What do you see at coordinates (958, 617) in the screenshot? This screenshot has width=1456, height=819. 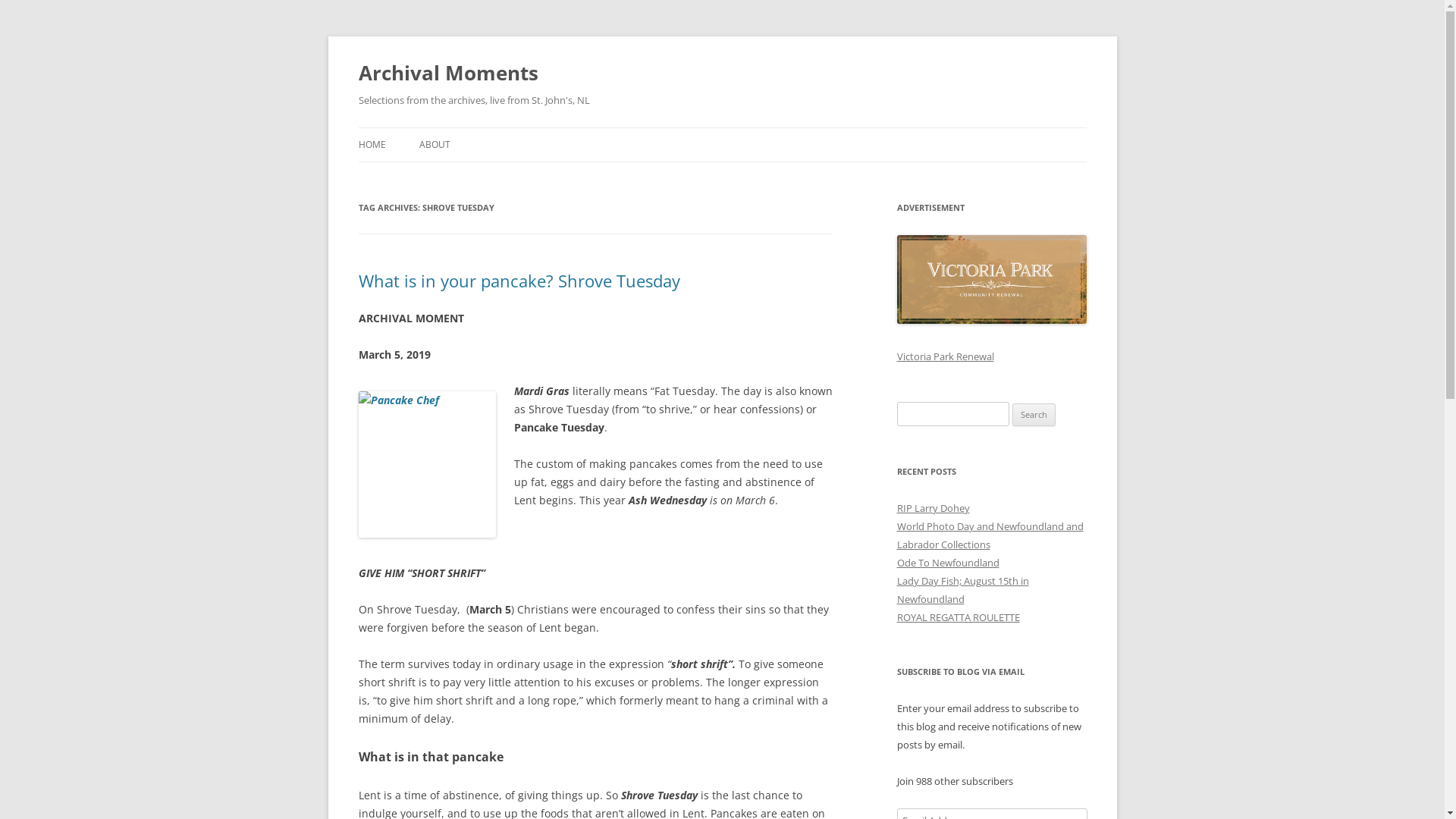 I see `ROYAL REGATTA ROULETTE` at bounding box center [958, 617].